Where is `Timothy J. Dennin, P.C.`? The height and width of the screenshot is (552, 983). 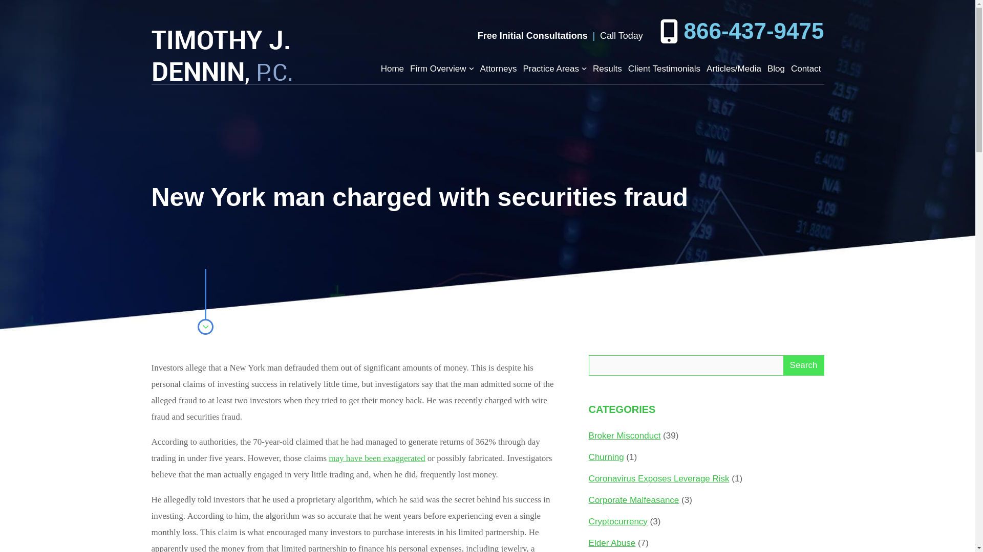
Timothy J. Dennin, P.C. is located at coordinates (221, 57).